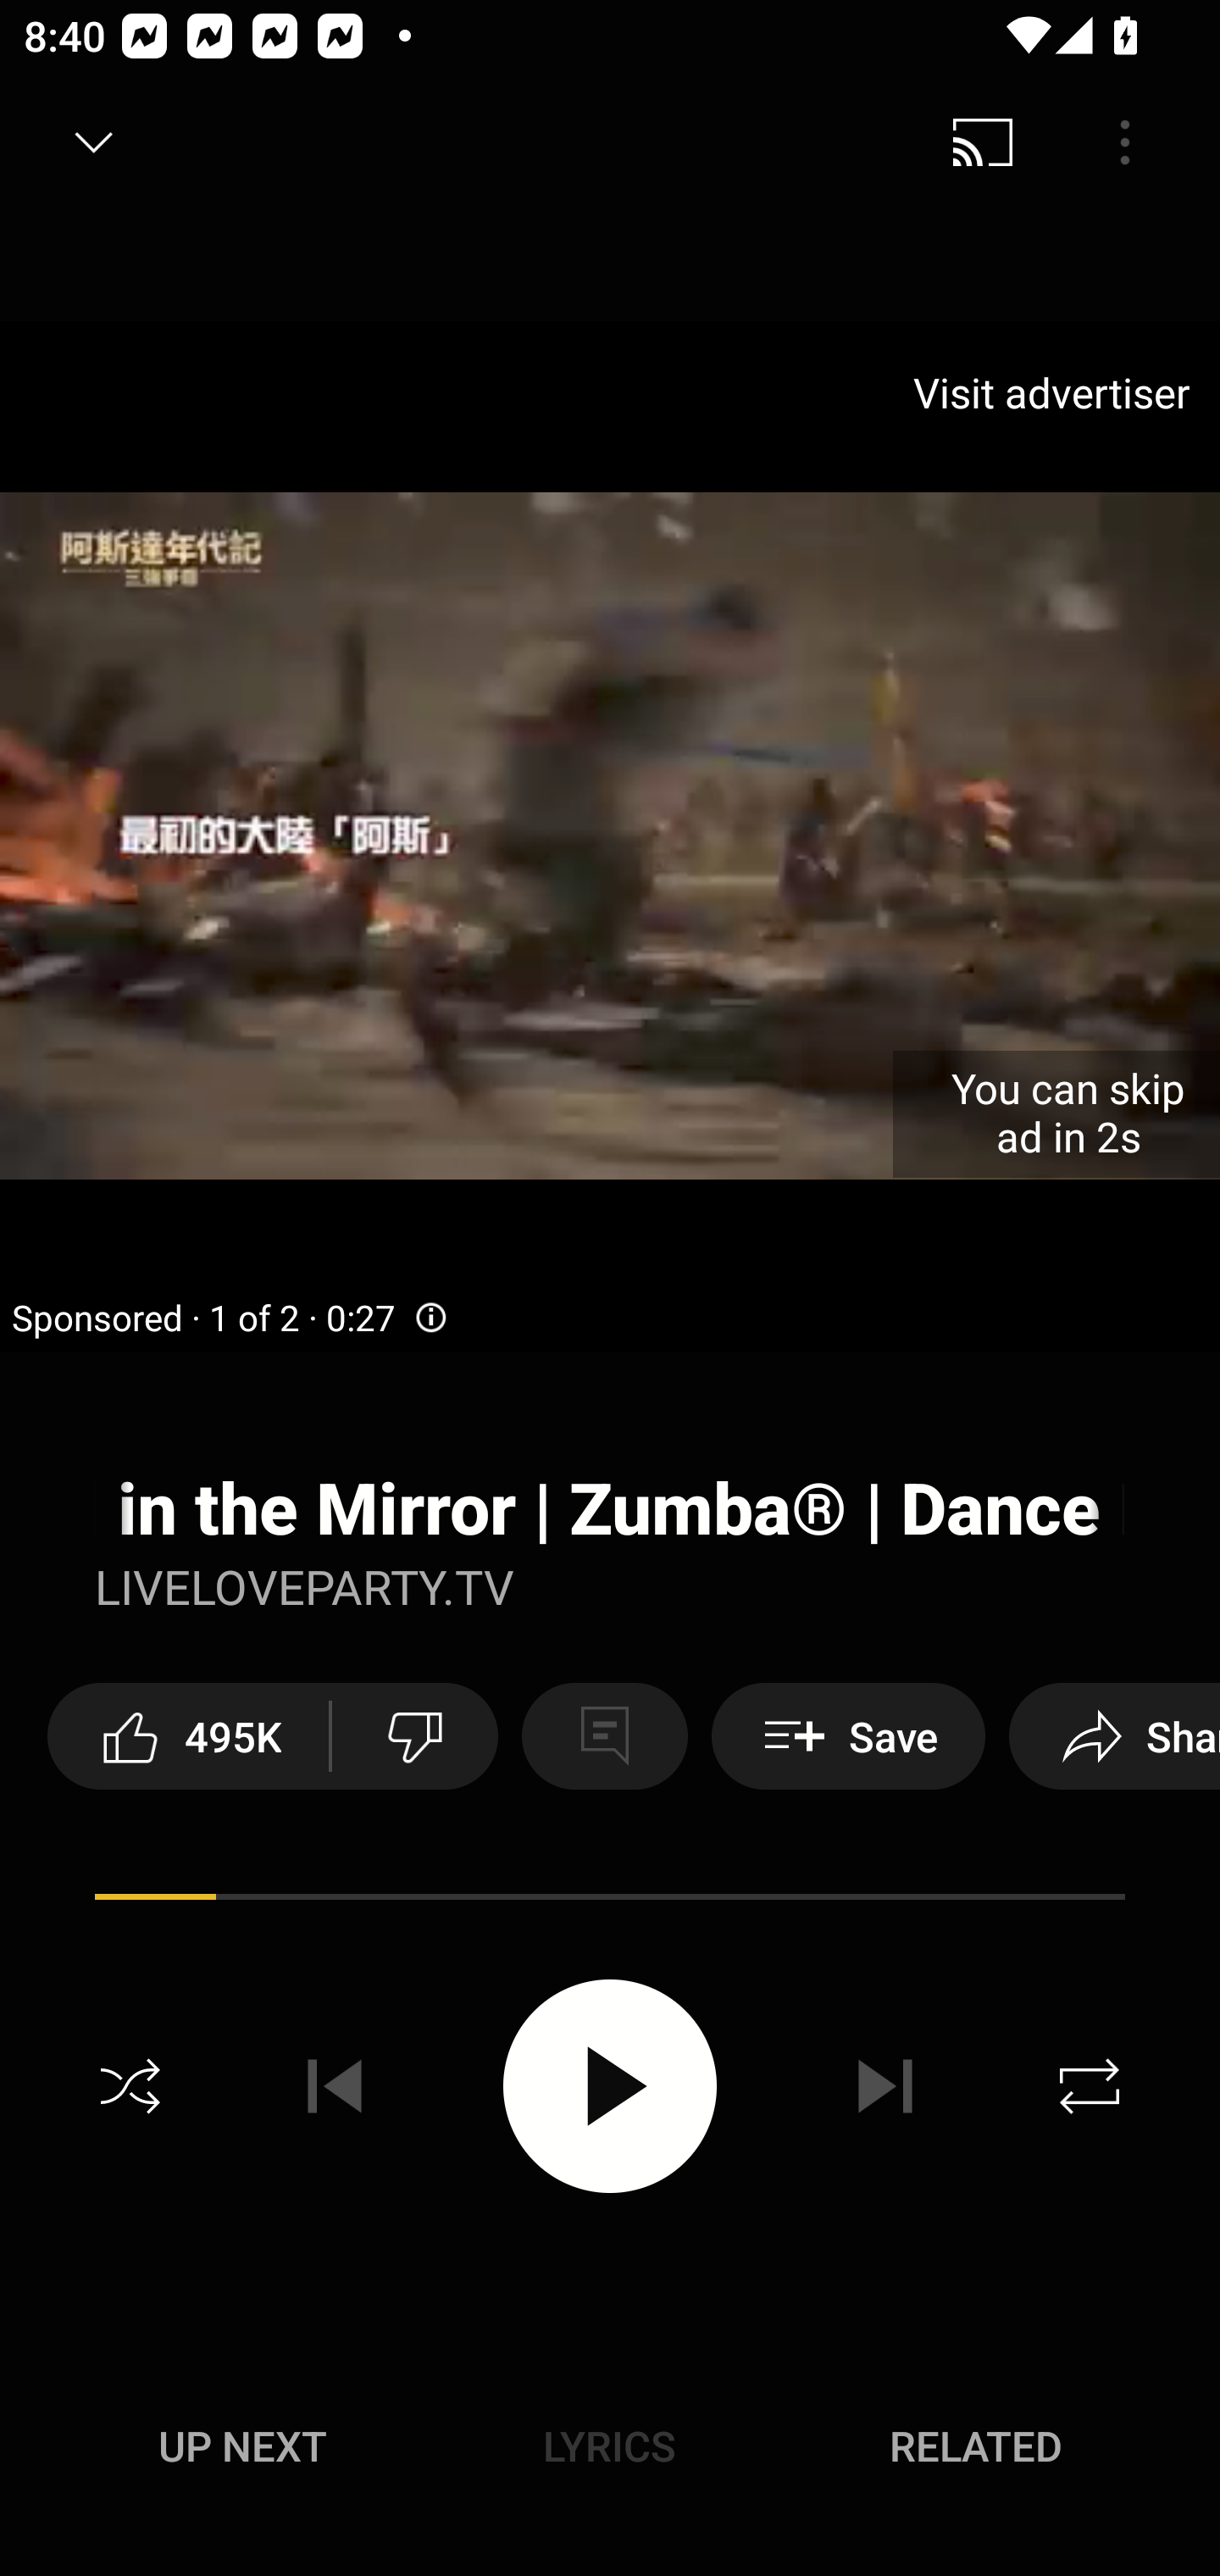  Describe the element at coordinates (976, 2446) in the screenshot. I see `Related RELATED` at that location.